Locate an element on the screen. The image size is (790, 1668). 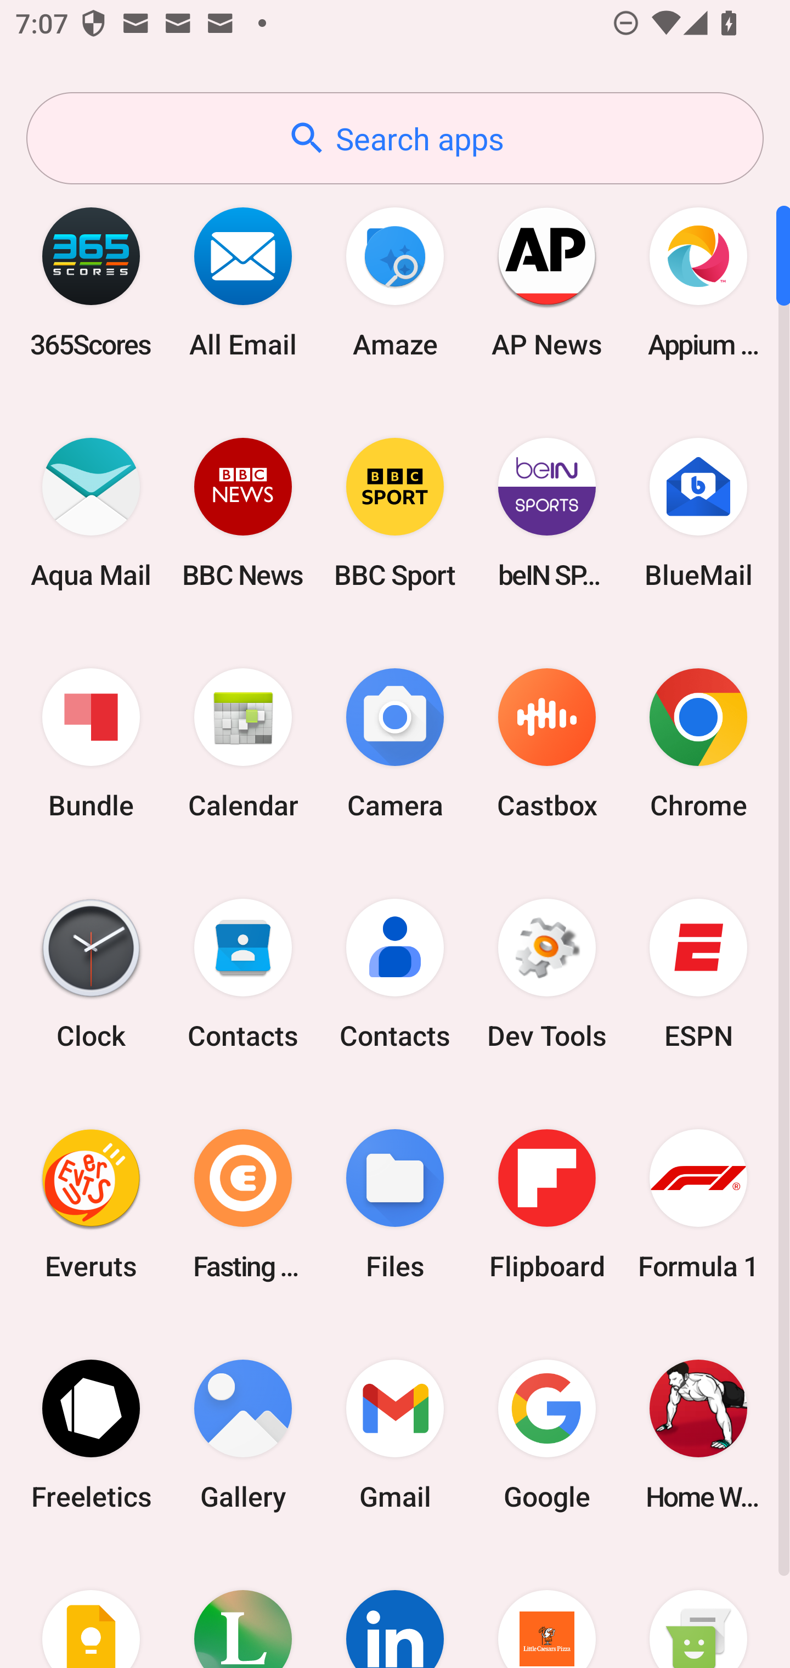
Bundle is located at coordinates (91, 744).